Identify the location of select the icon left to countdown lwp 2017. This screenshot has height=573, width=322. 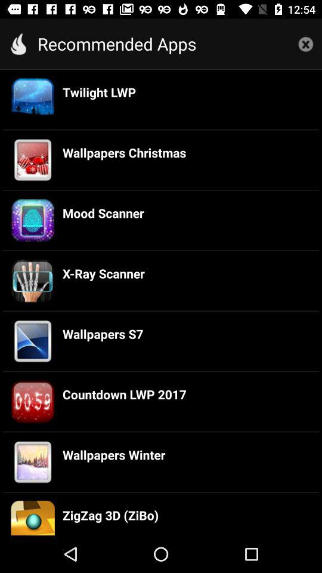
(32, 402).